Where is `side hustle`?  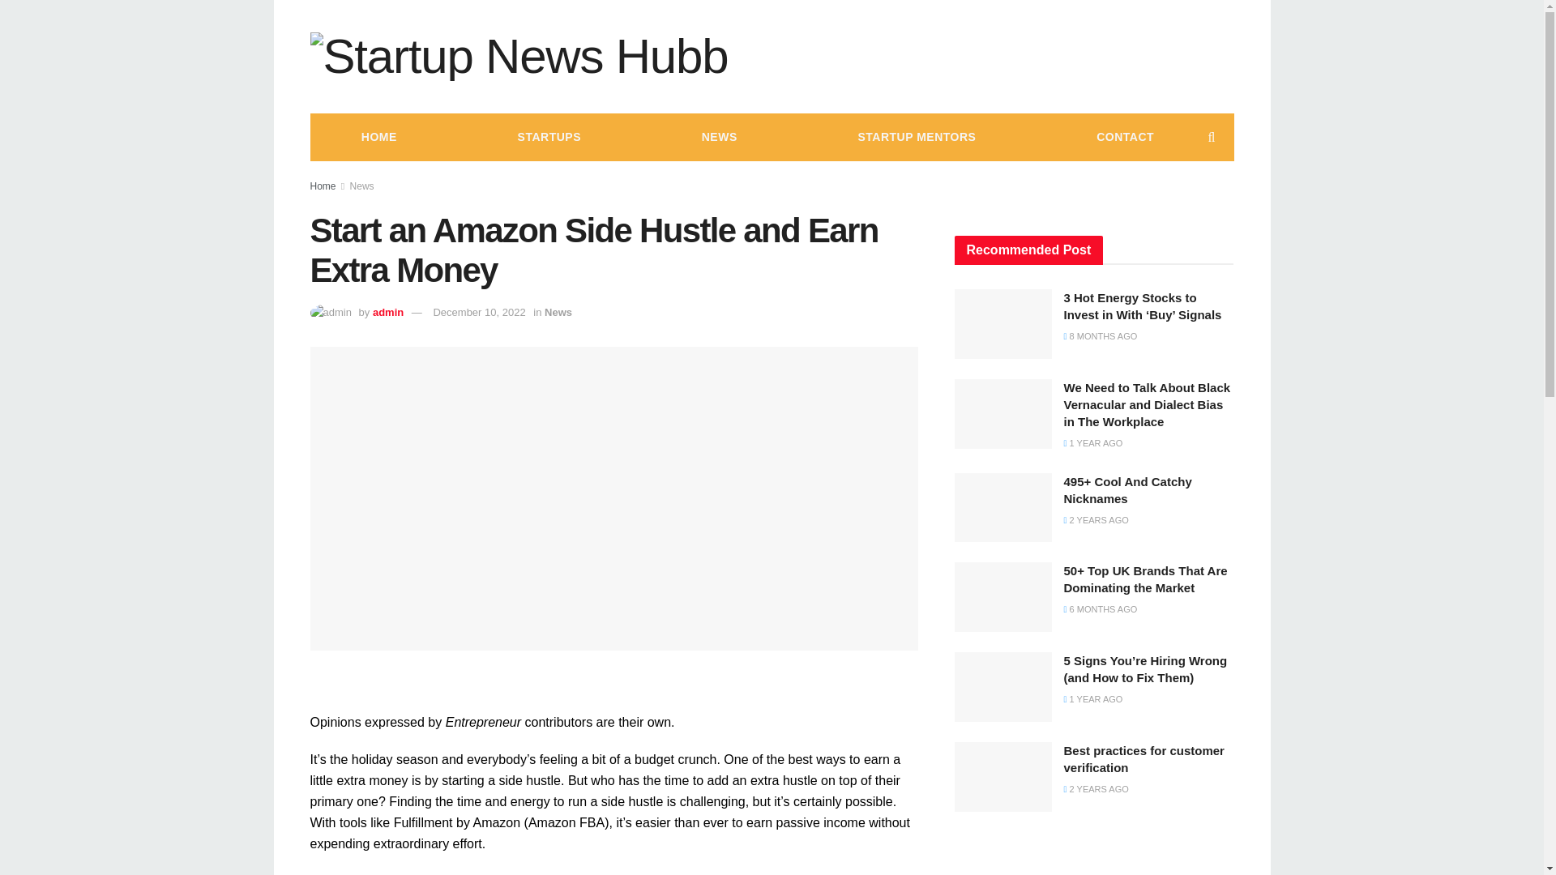
side hustle is located at coordinates (528, 780).